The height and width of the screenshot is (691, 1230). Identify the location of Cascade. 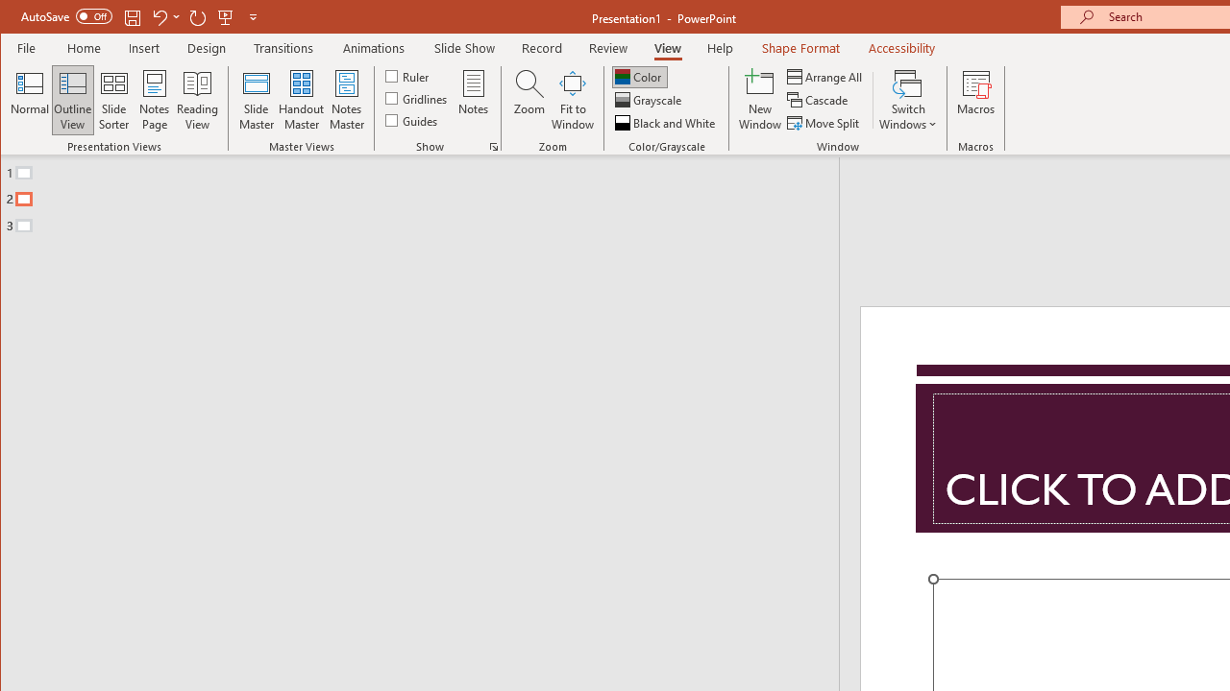
(819, 100).